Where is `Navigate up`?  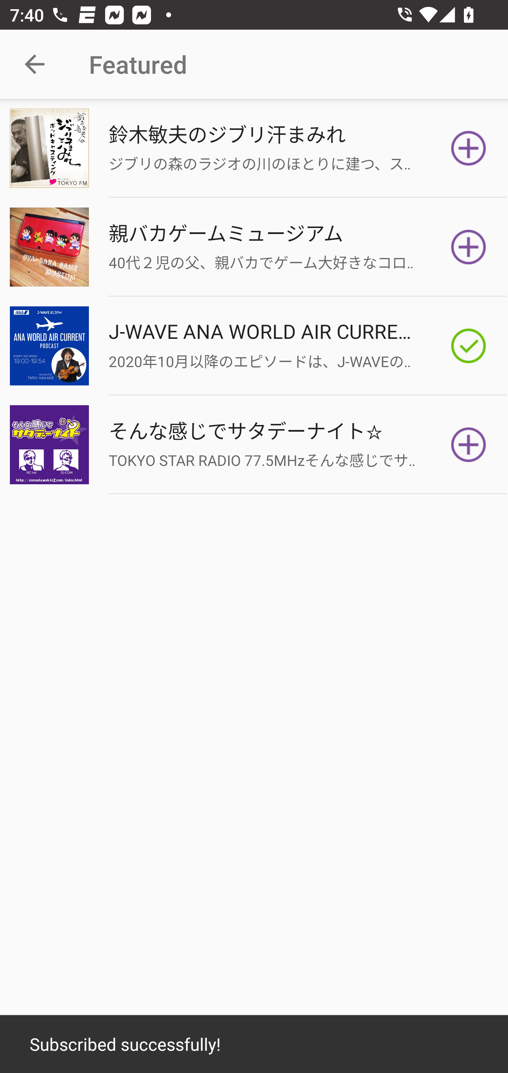
Navigate up is located at coordinates (35, 64).